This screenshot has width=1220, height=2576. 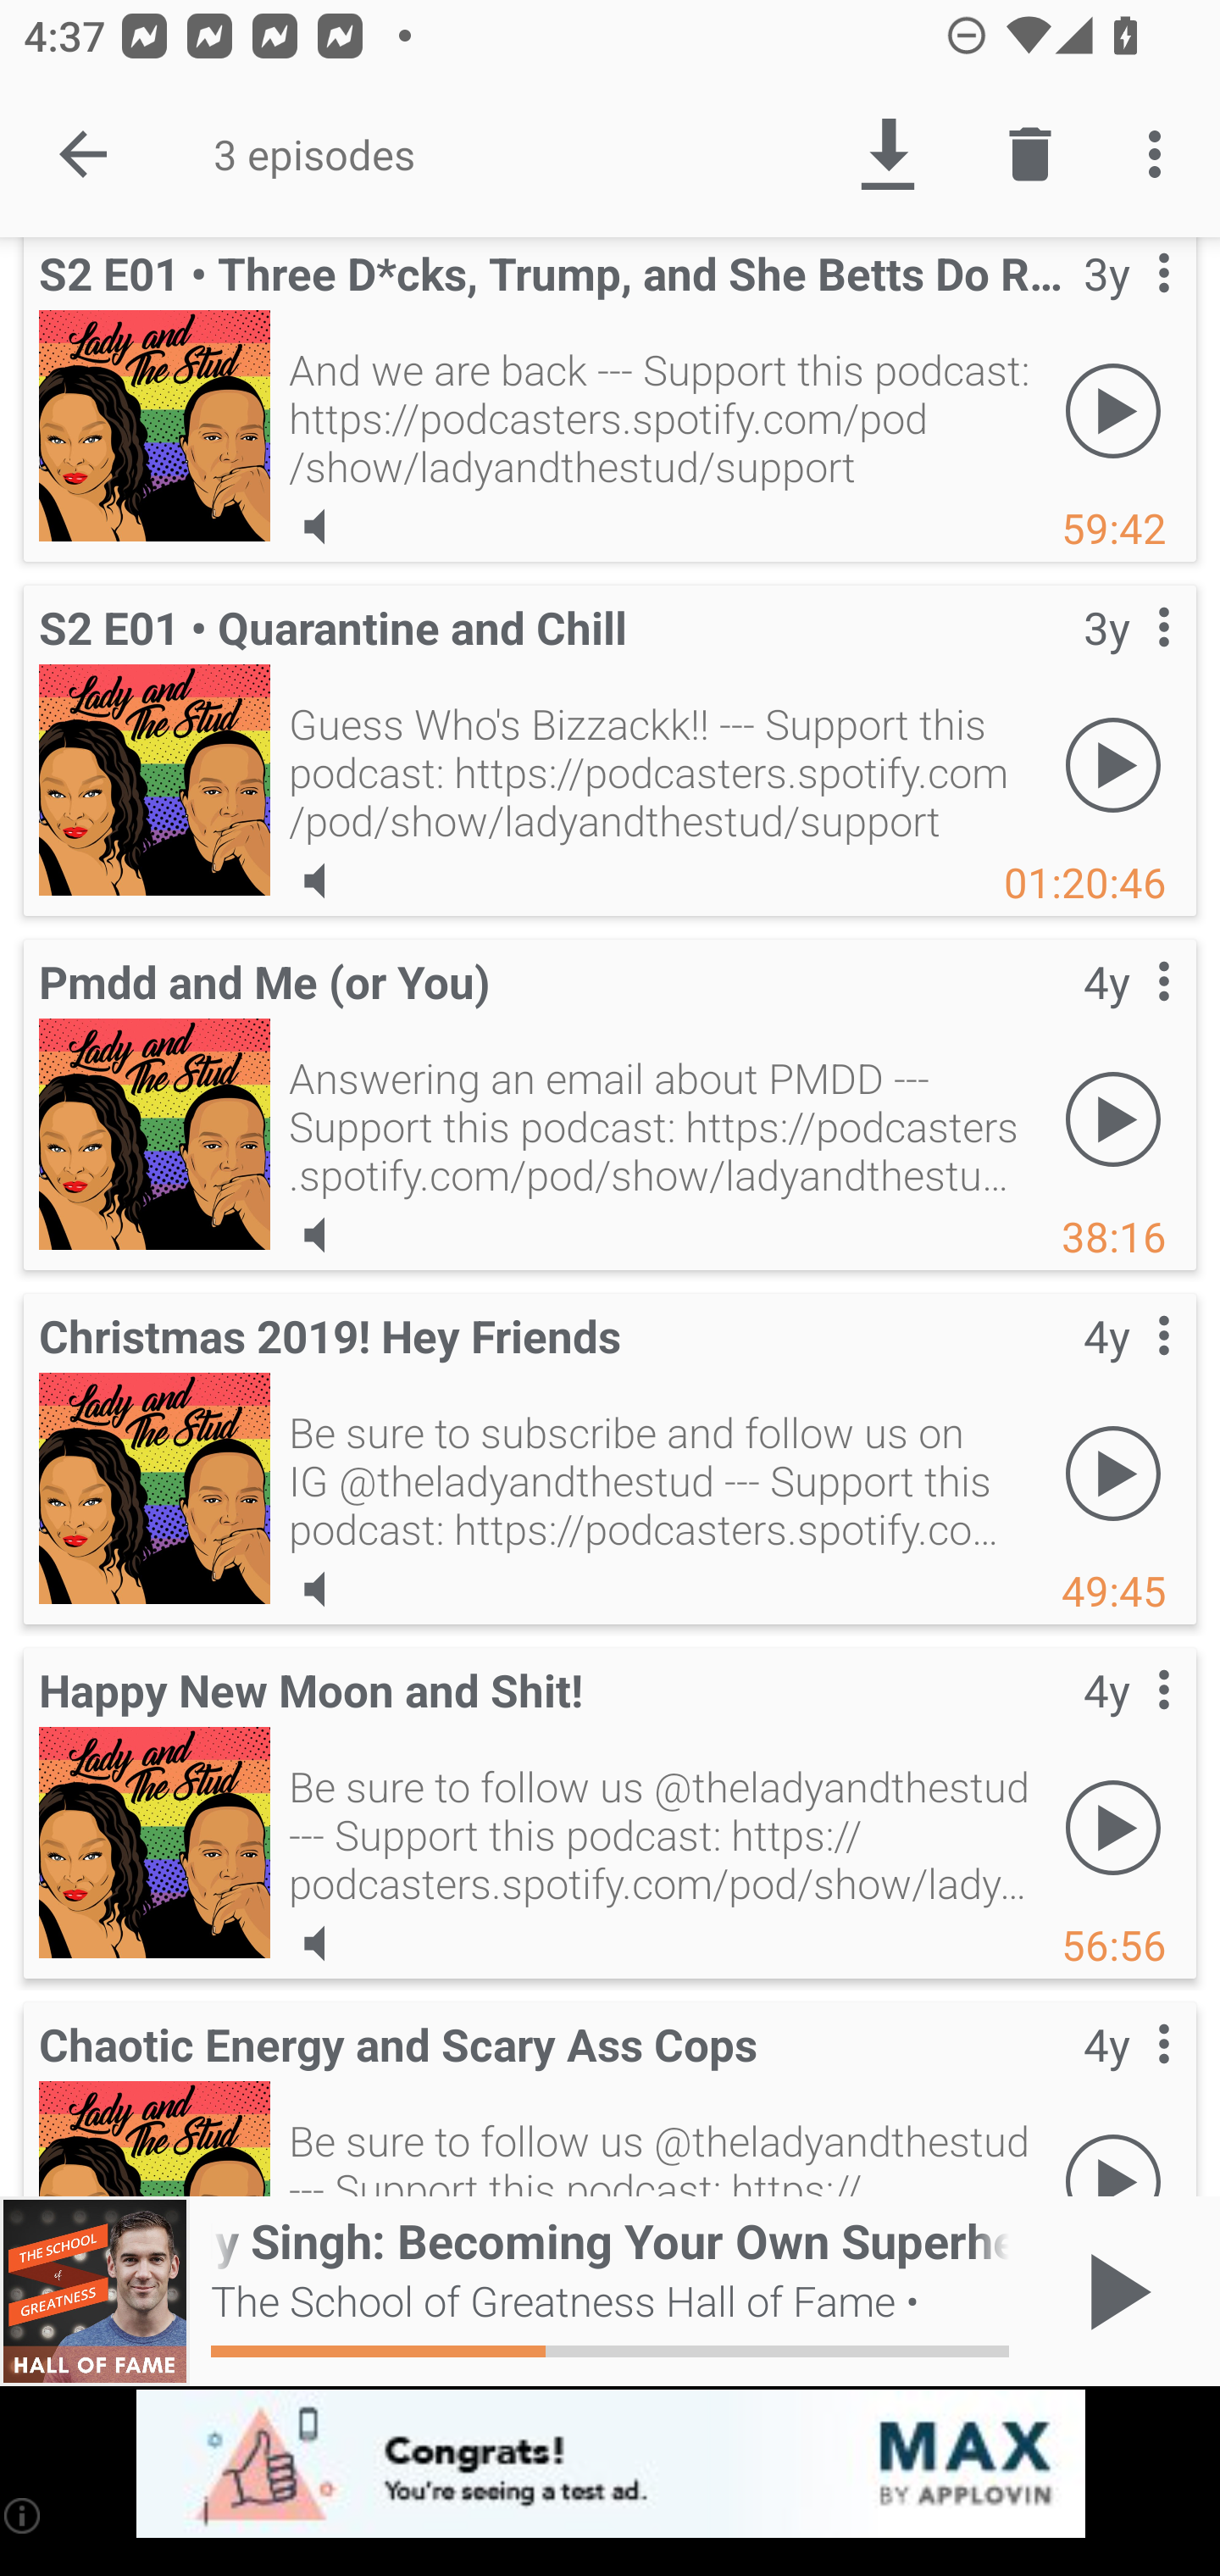 What do you see at coordinates (154, 425) in the screenshot?
I see `Three D*cks, Trump, and She Betts Do Right!` at bounding box center [154, 425].